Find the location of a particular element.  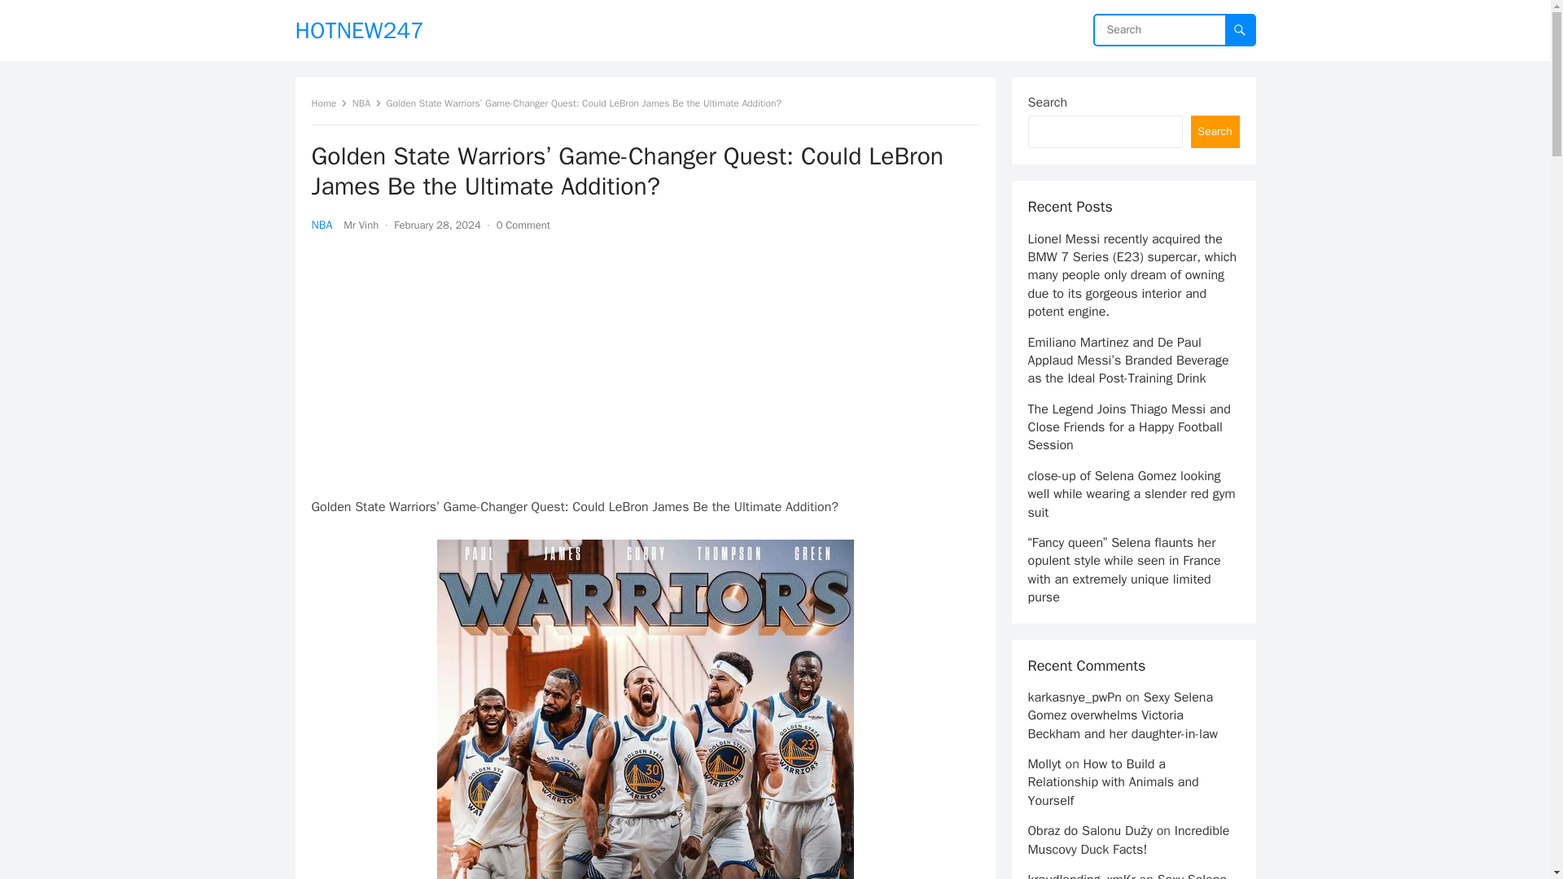

Home is located at coordinates (329, 103).